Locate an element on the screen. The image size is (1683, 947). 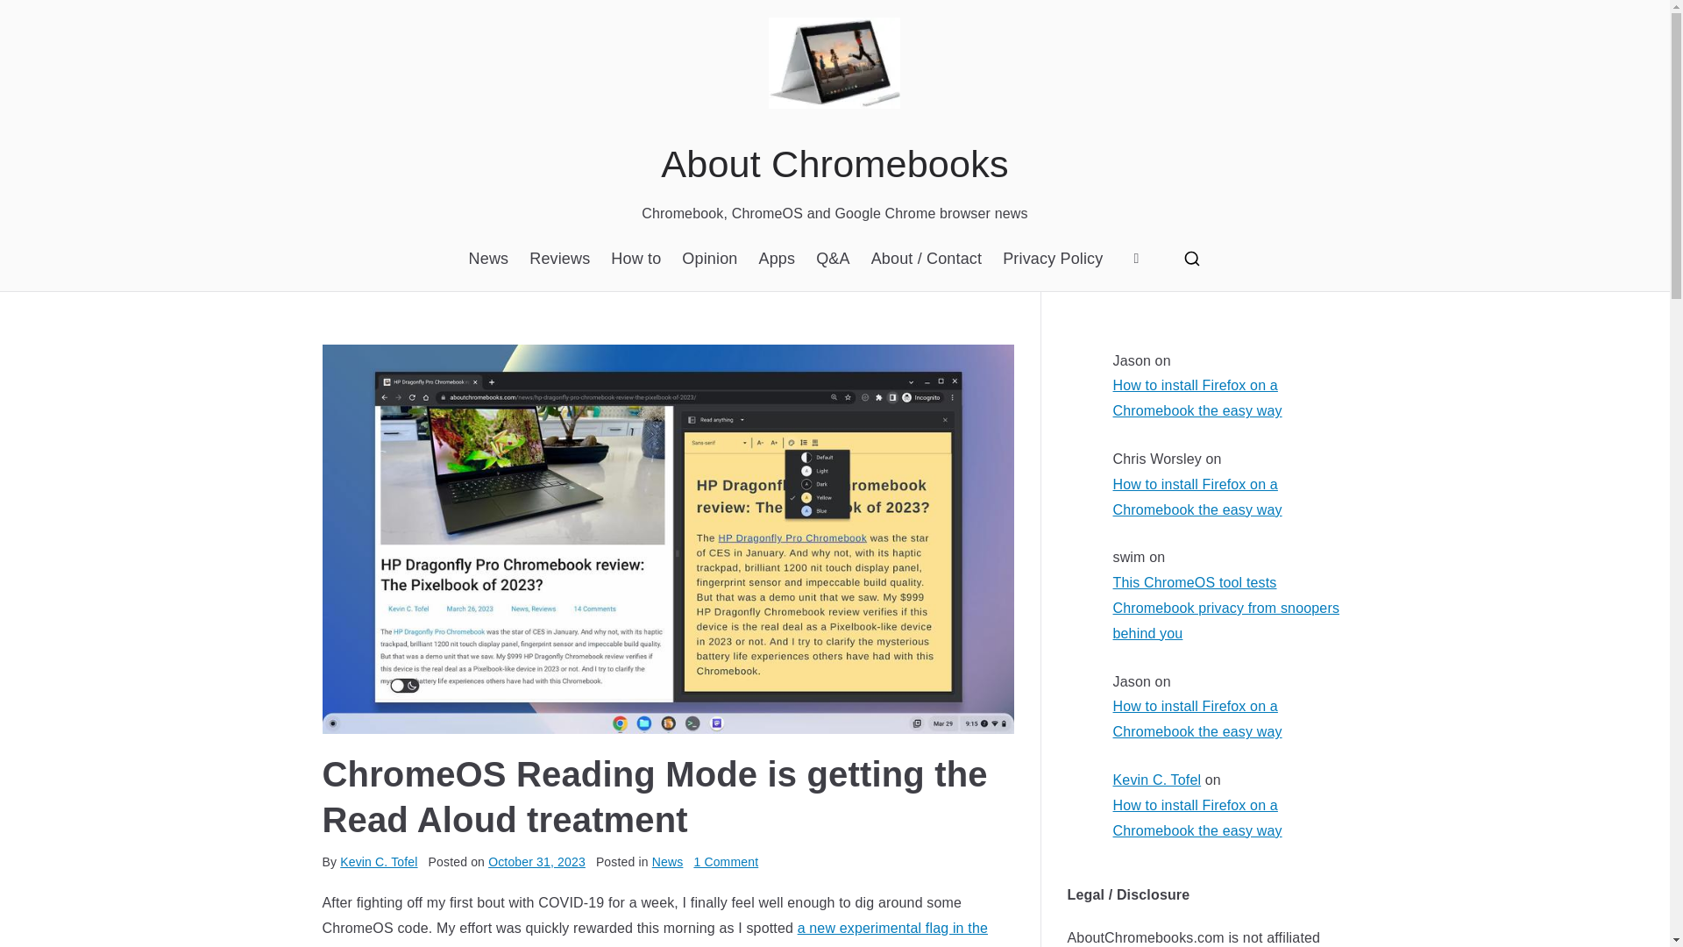
Kevin C. Tofel is located at coordinates (379, 862).